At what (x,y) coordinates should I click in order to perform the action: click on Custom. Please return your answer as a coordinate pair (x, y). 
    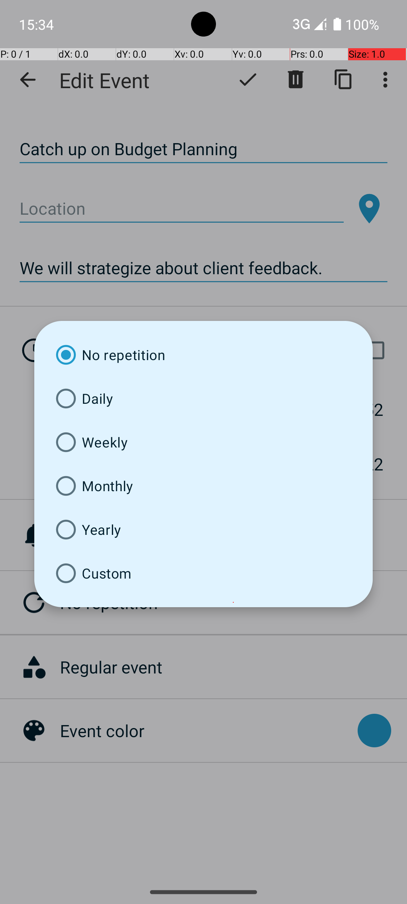
    Looking at the image, I should click on (203, 573).